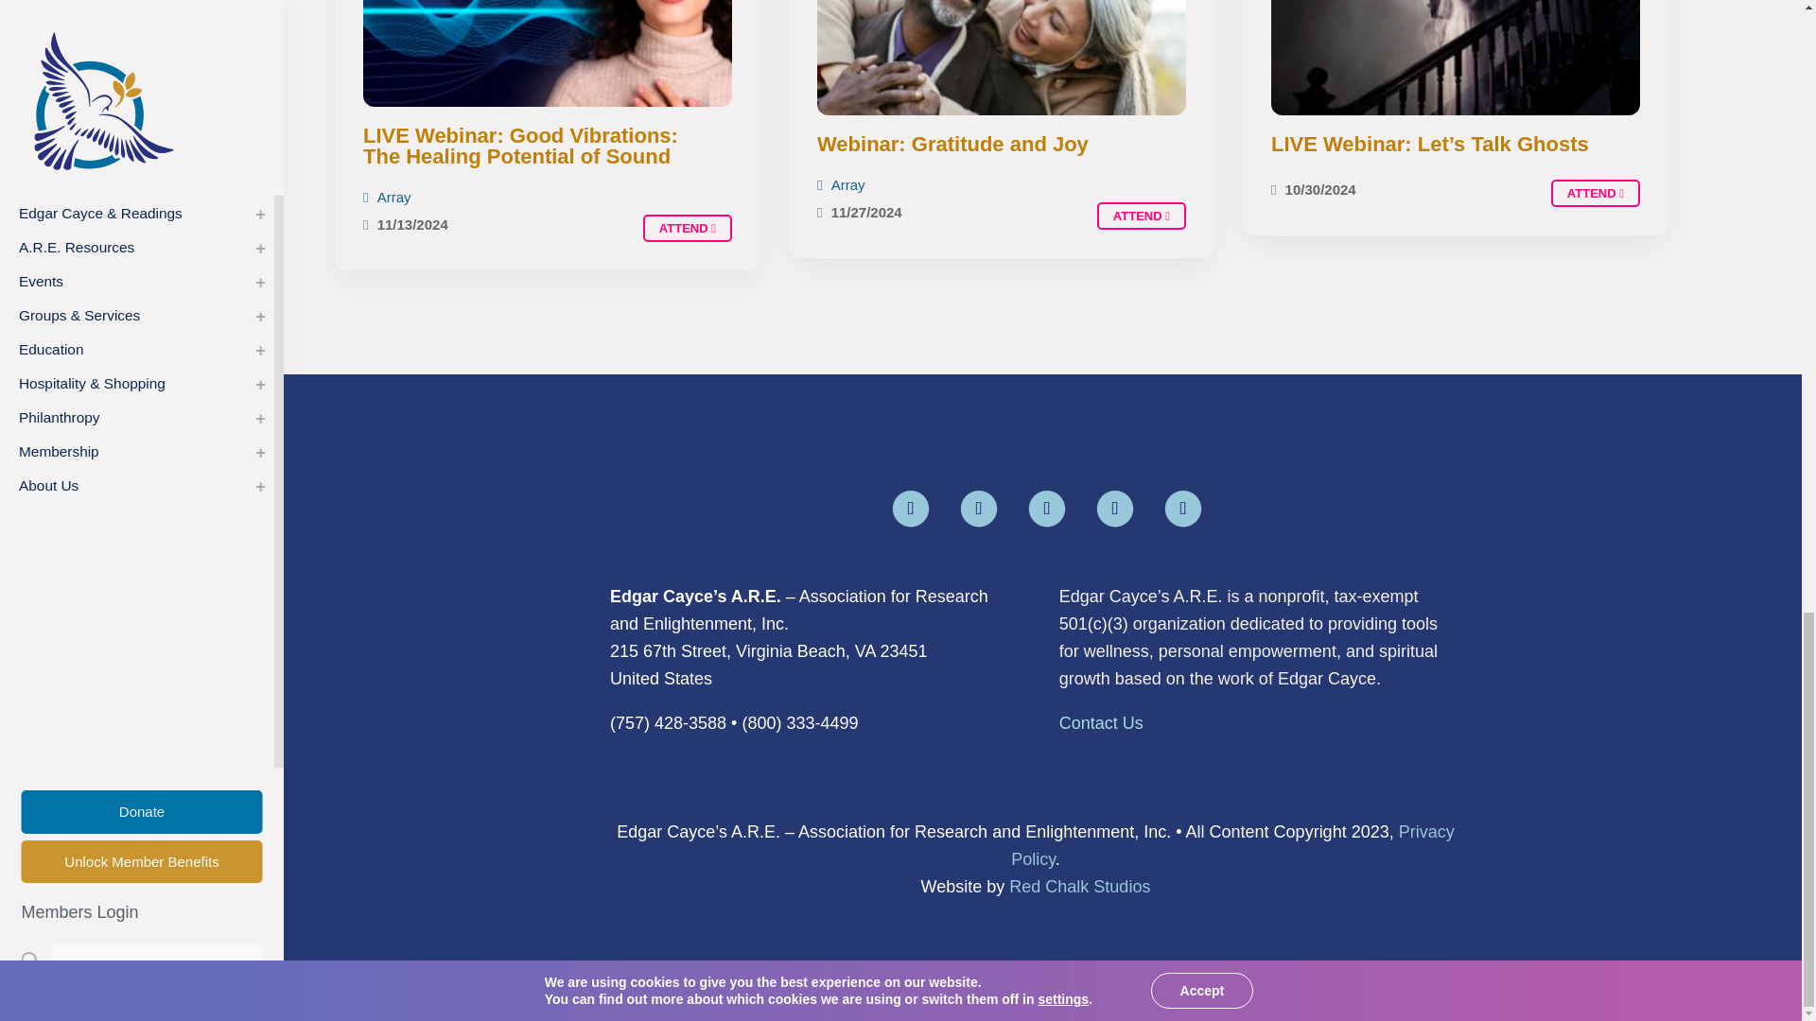  I want to click on Contact Us, so click(1101, 722).